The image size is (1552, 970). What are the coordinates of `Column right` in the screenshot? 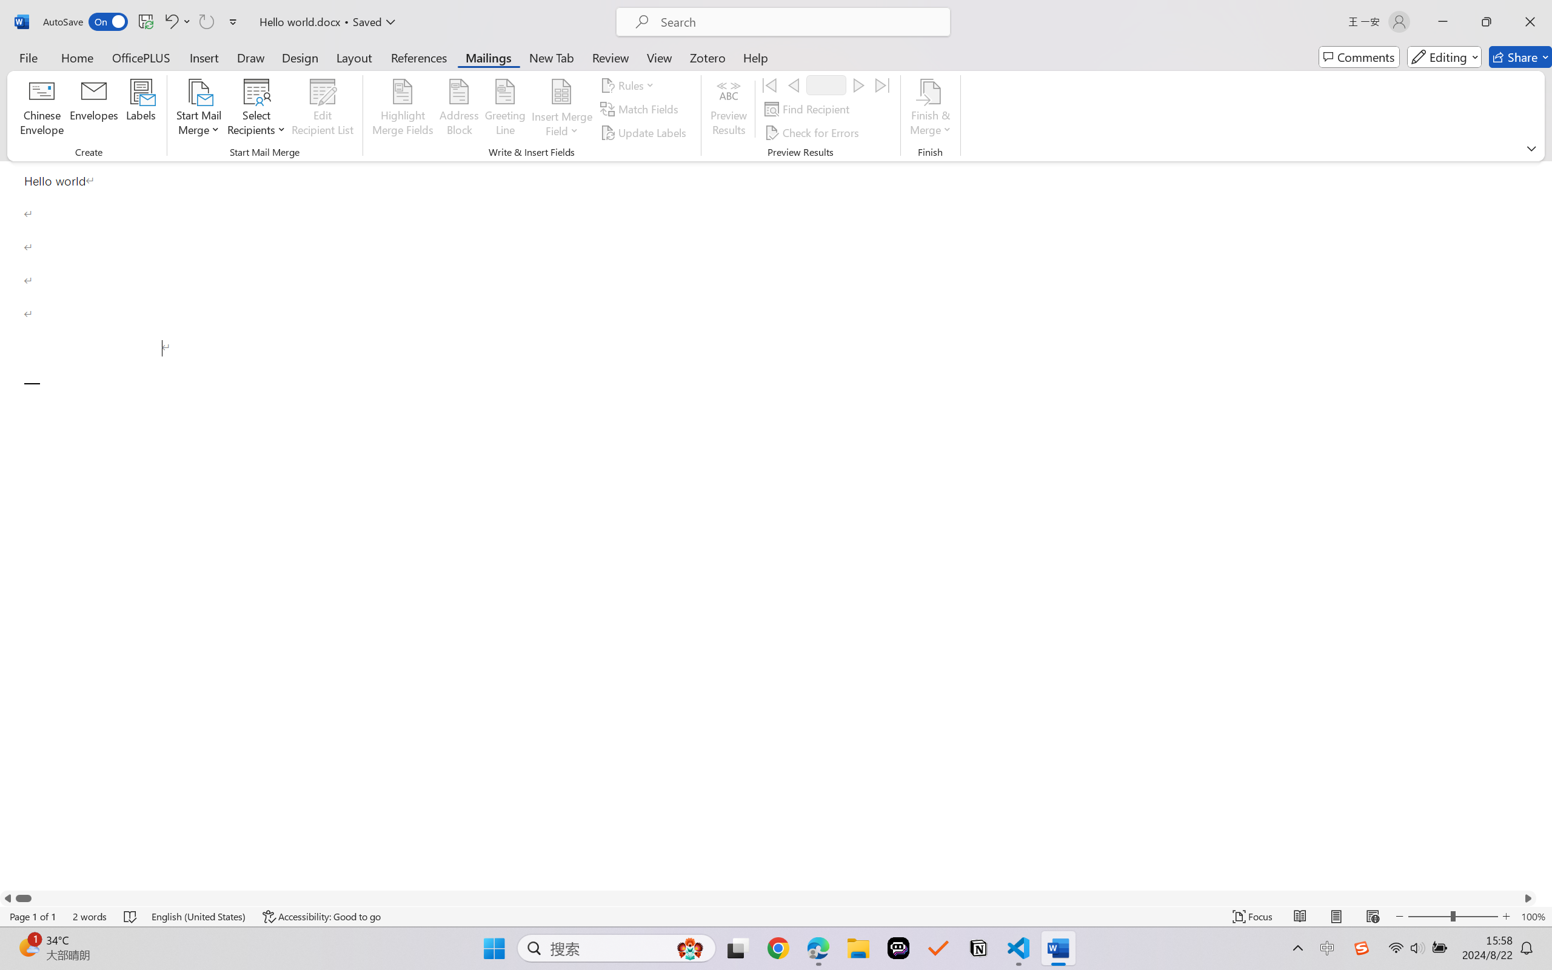 It's located at (1528, 898).